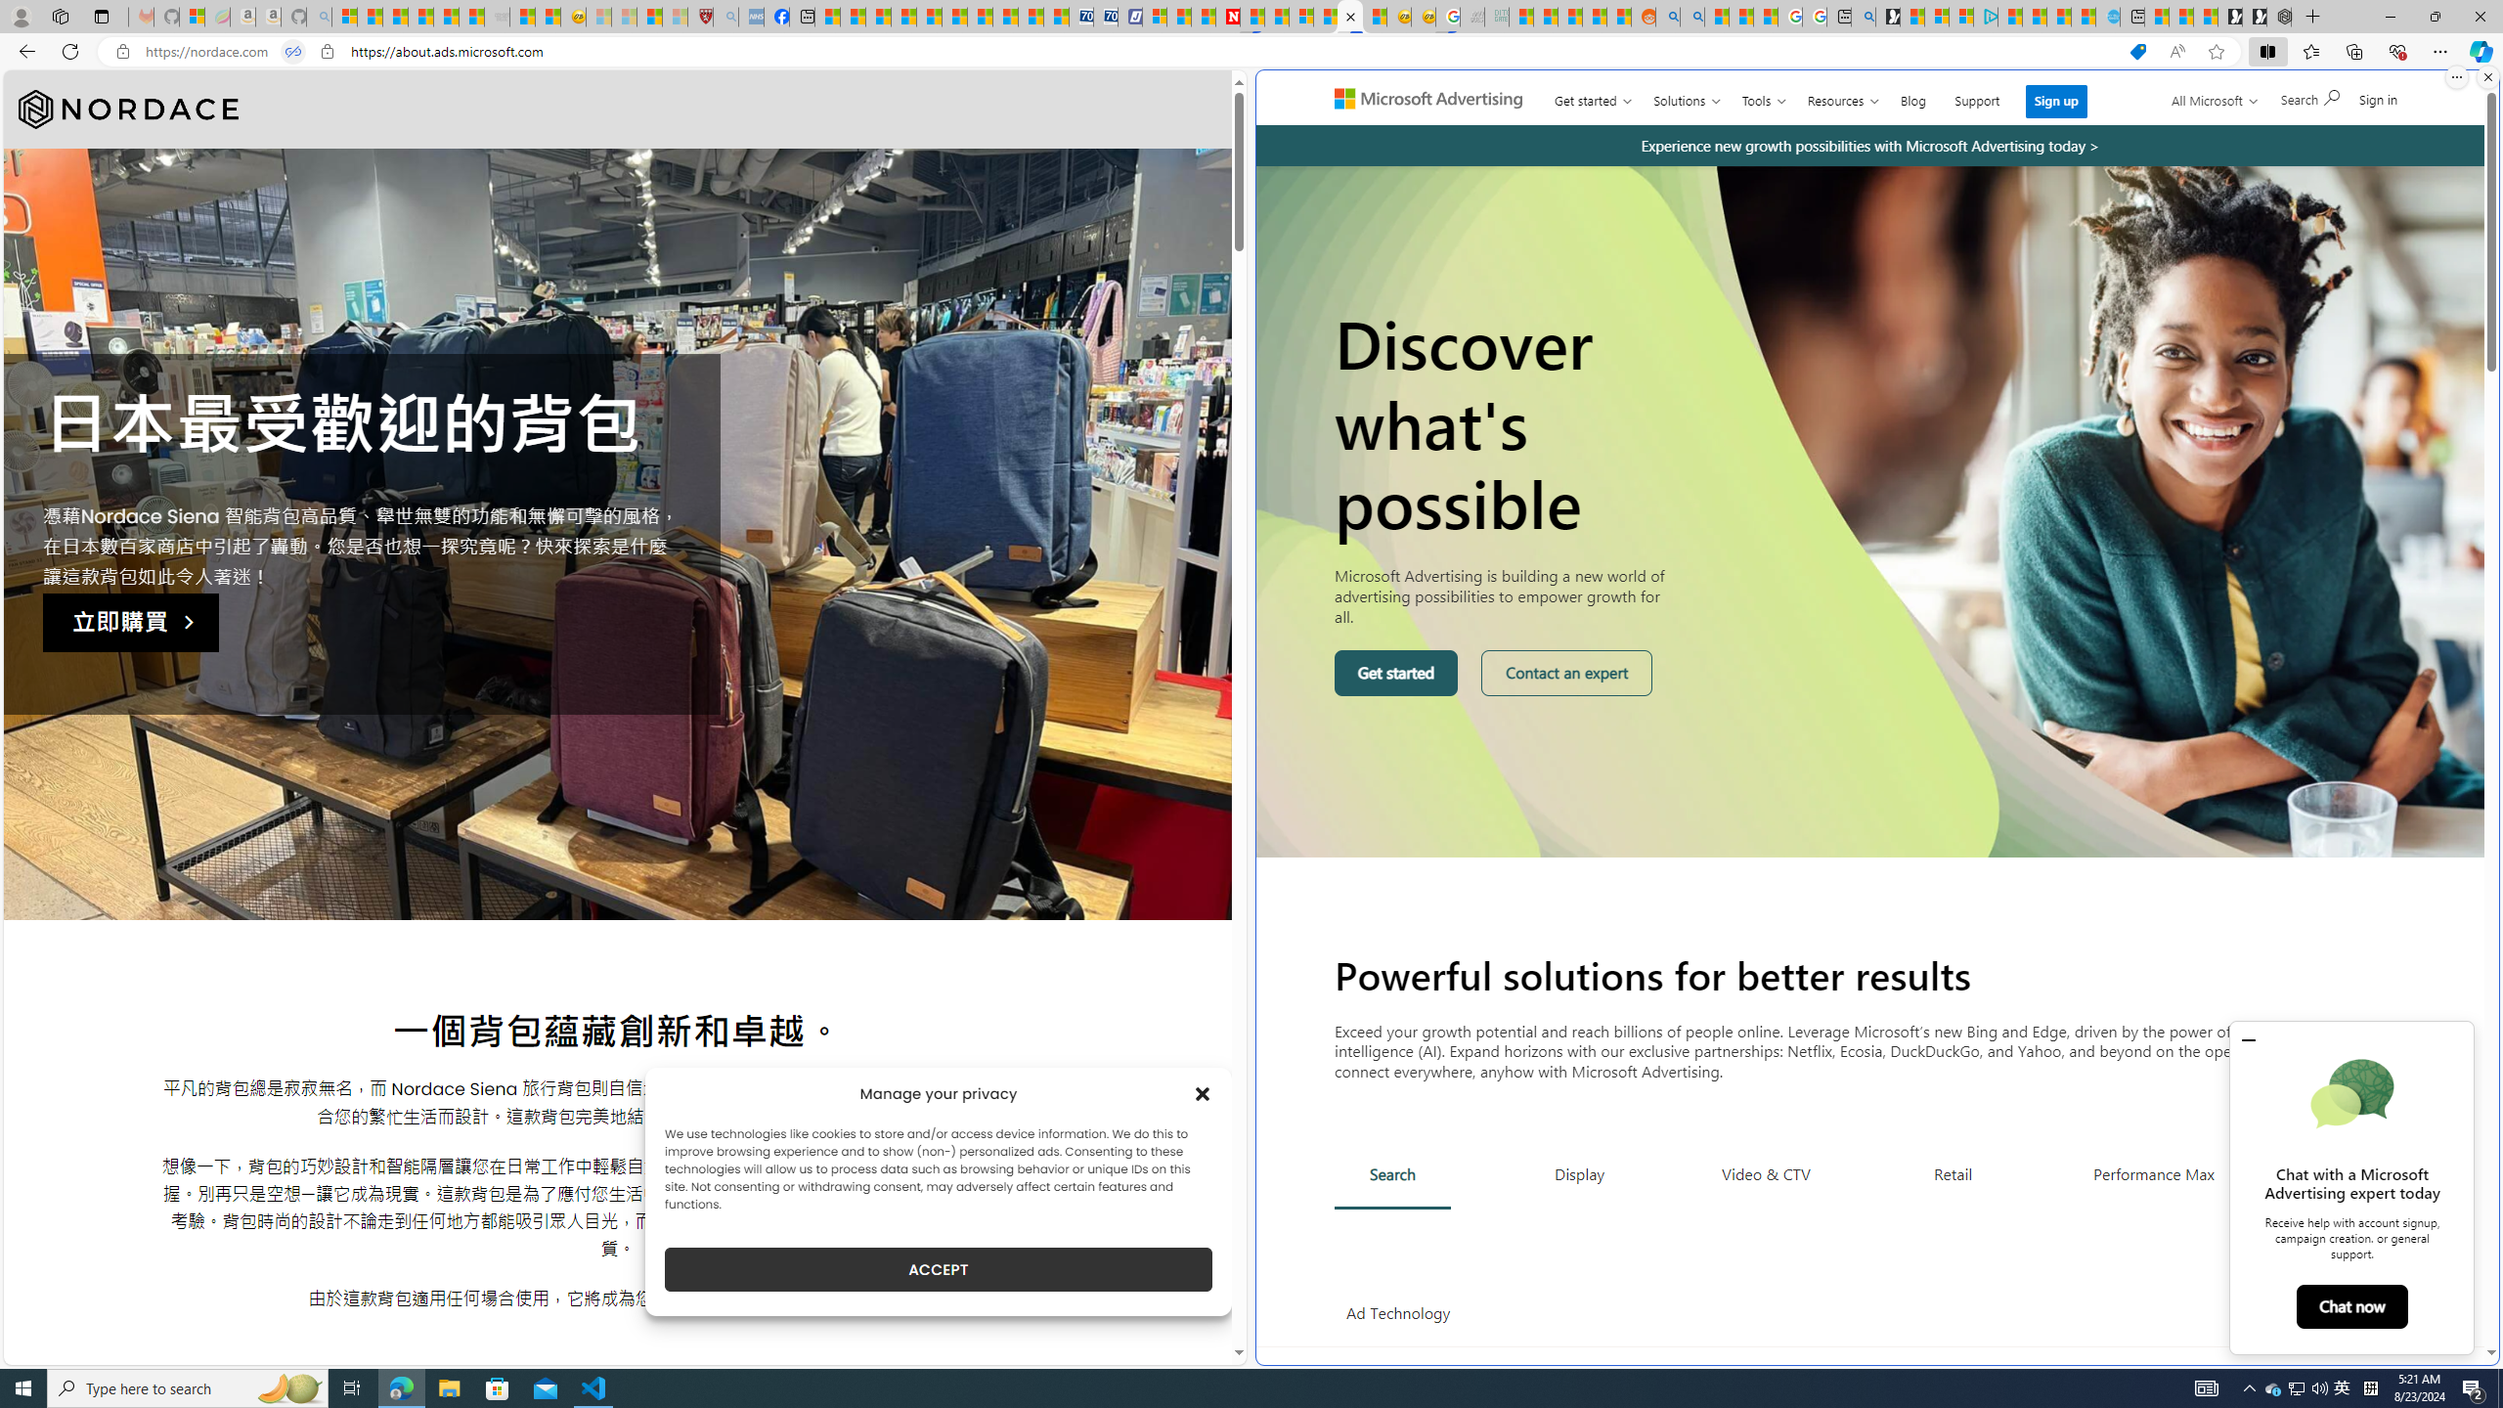 This screenshot has width=2503, height=1408. I want to click on Blog, so click(1913, 97).